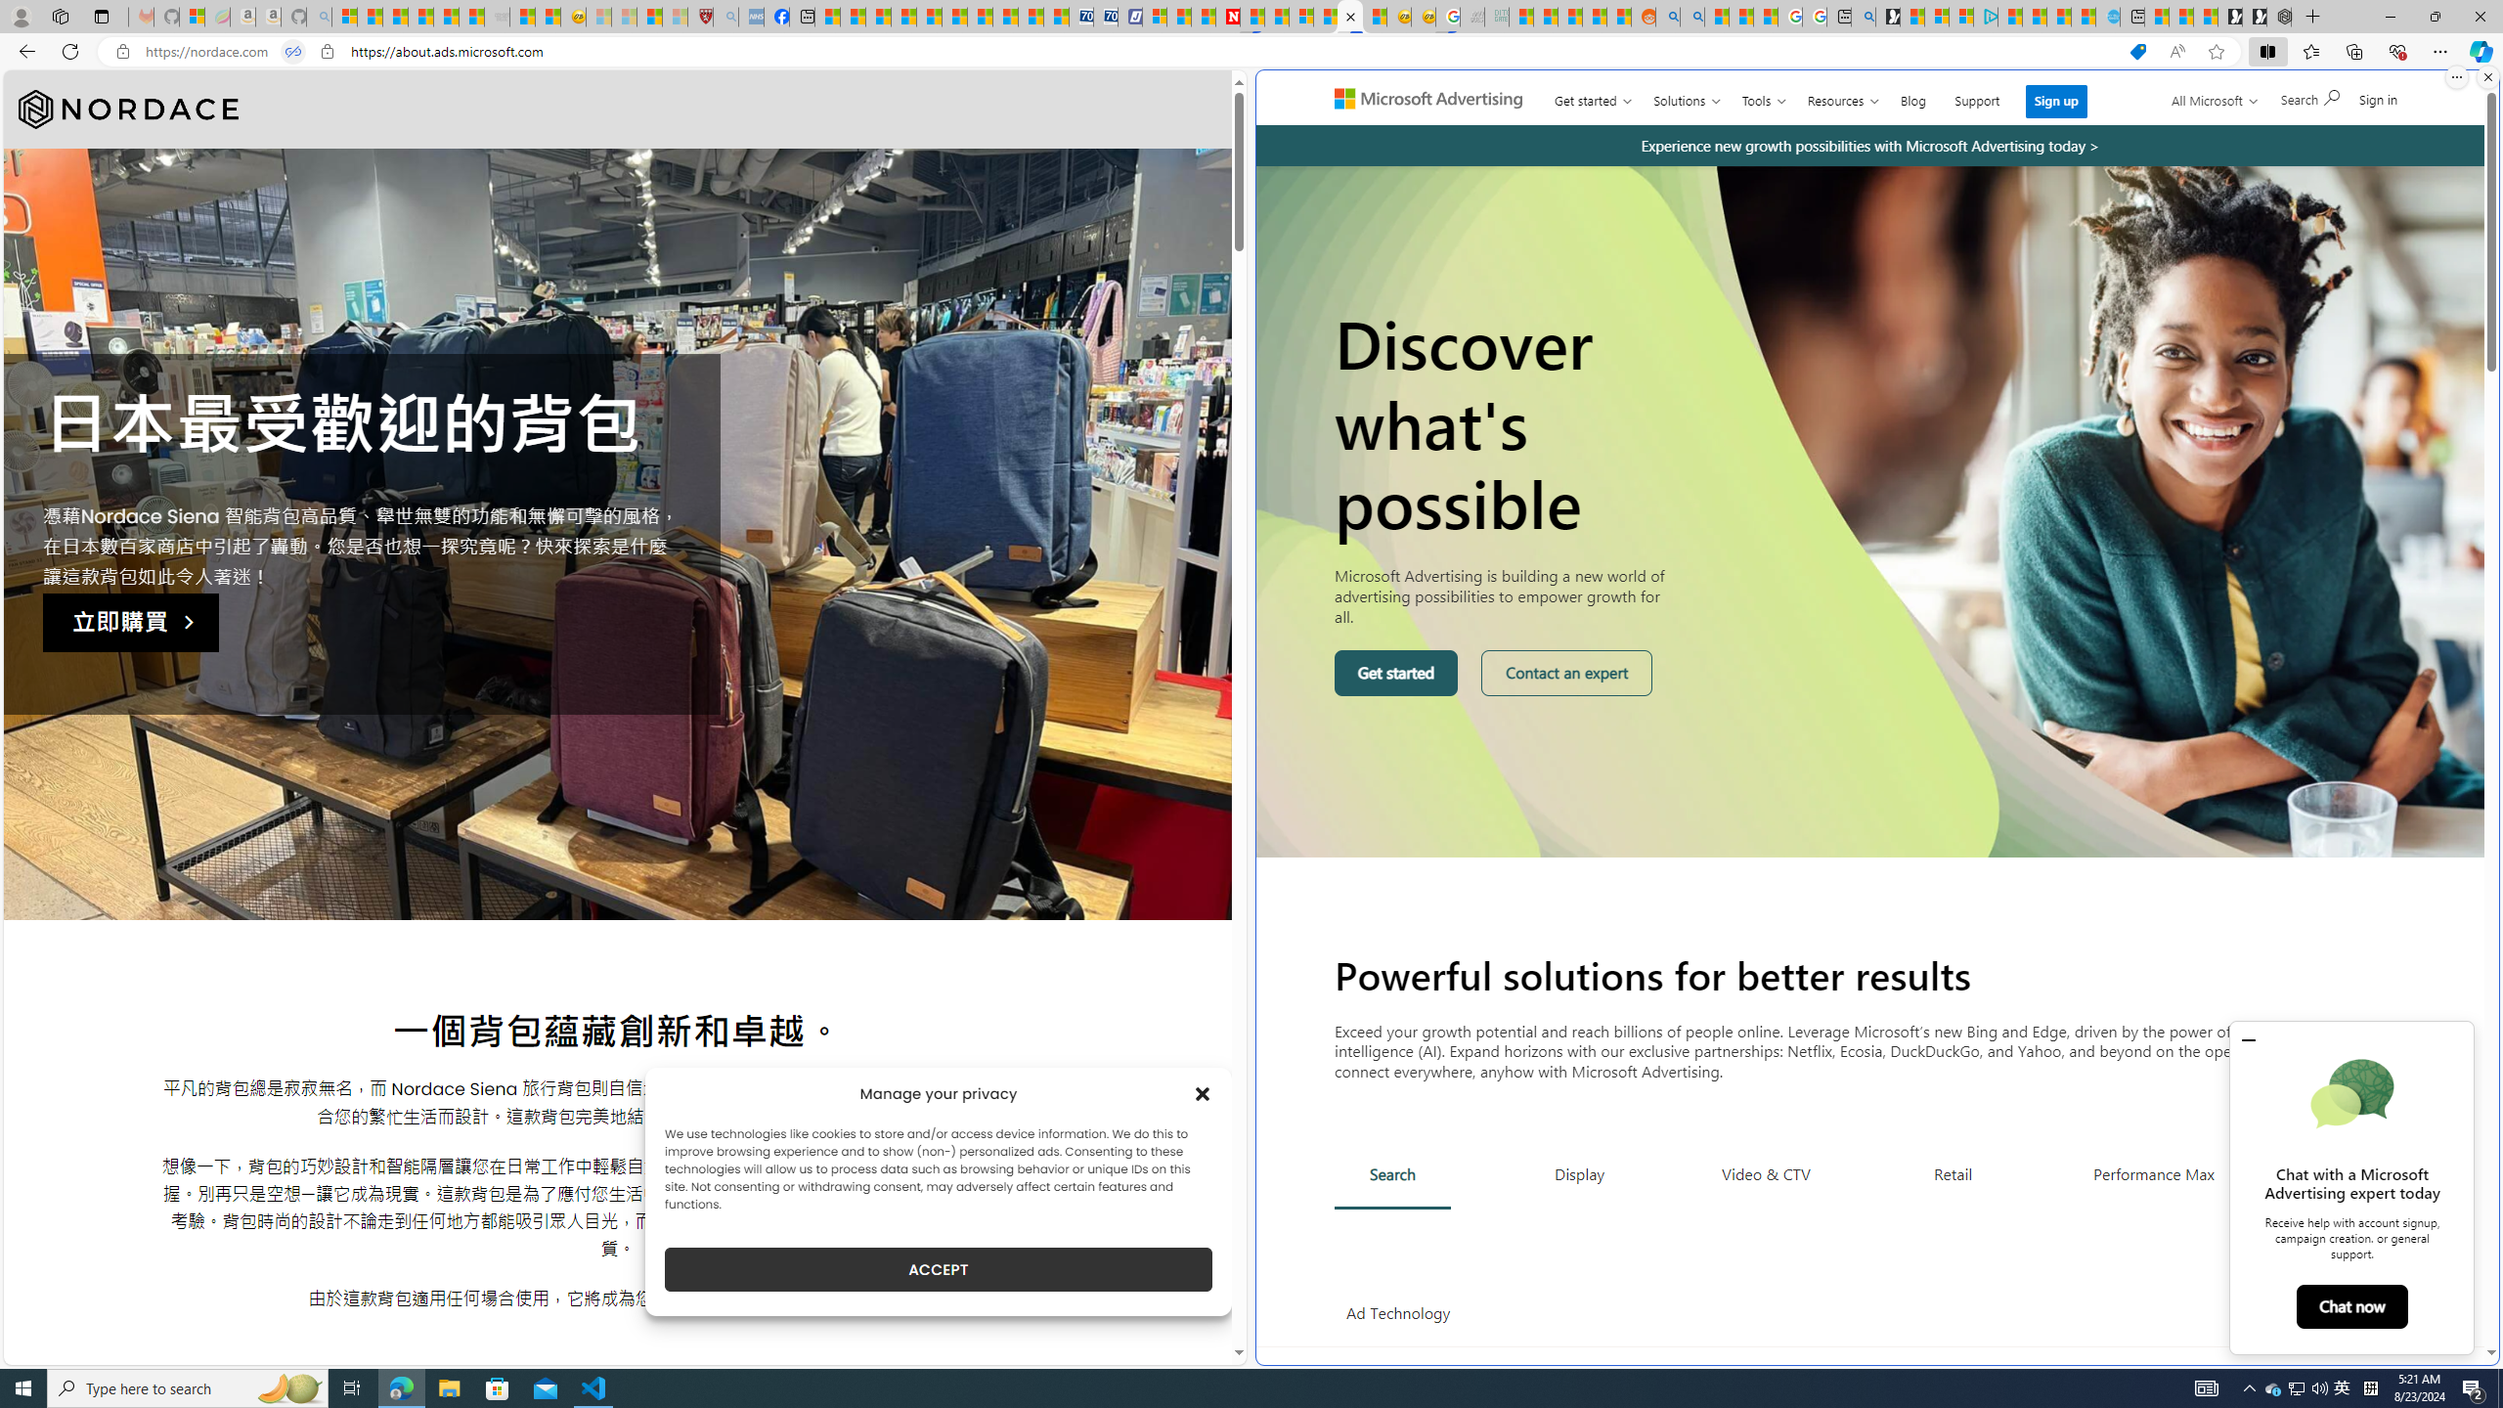 This screenshot has width=2503, height=1408. I want to click on Blog, so click(1913, 97).